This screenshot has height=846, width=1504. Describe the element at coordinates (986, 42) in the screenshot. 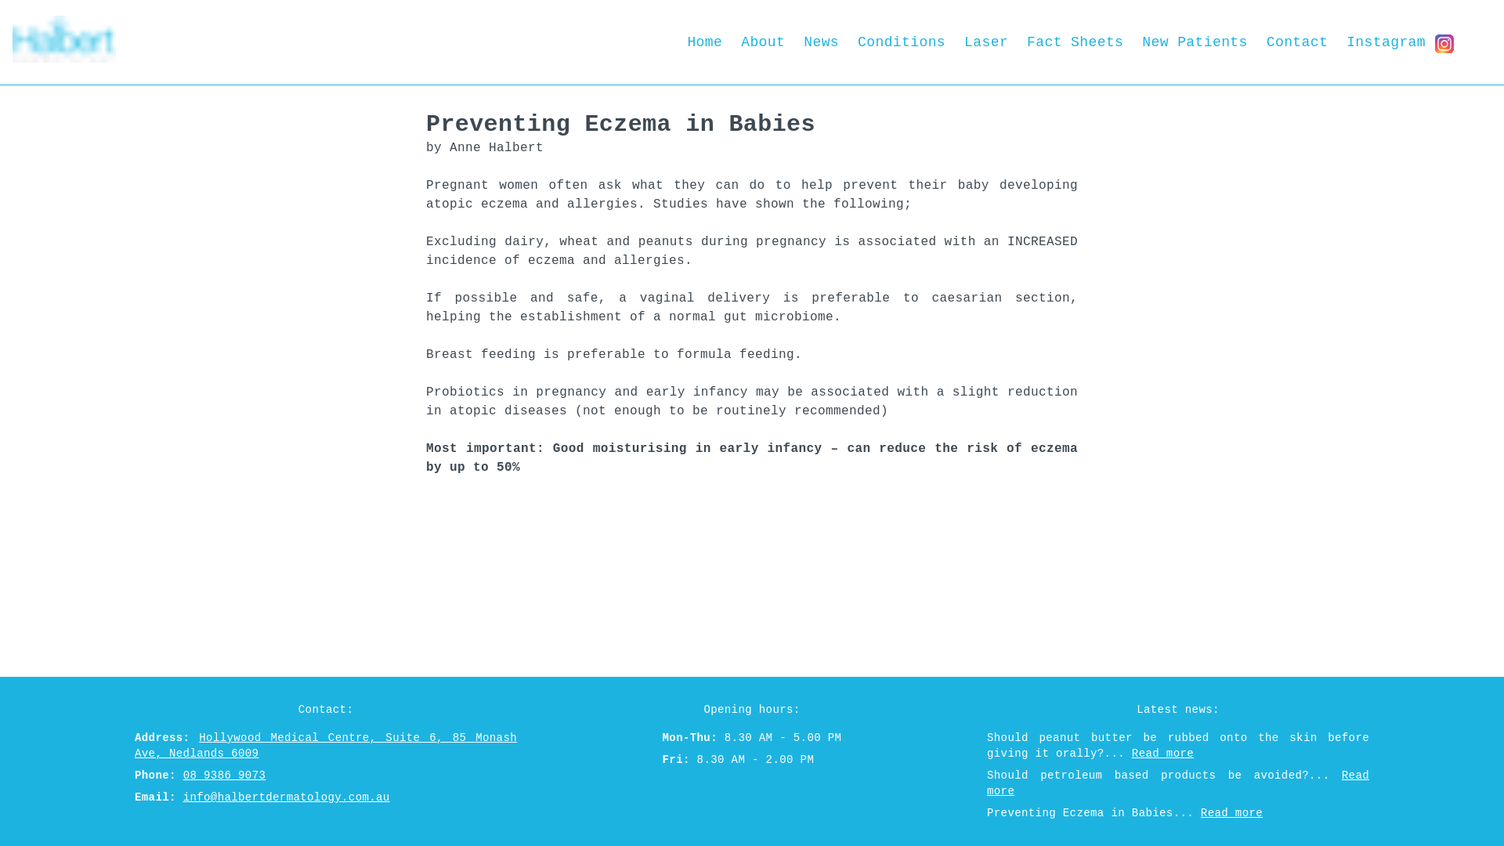

I see `Laser` at that location.